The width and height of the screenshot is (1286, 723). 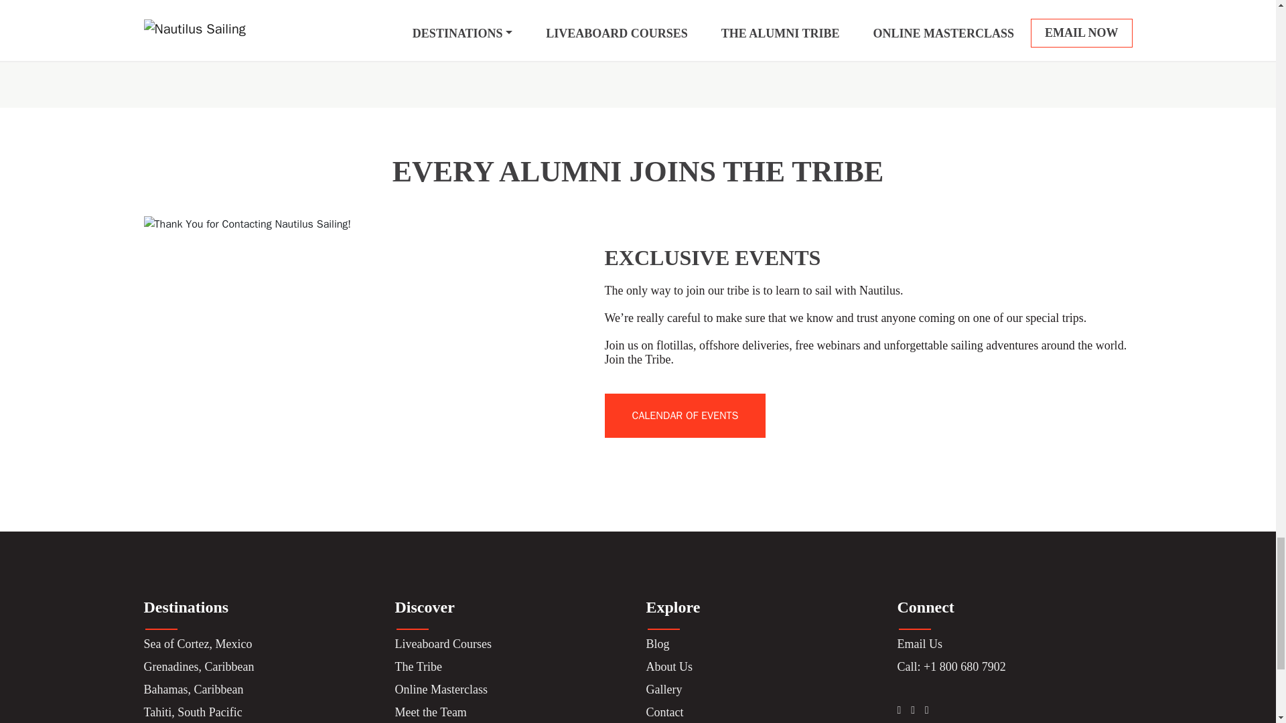 I want to click on Email Us, so click(x=920, y=644).